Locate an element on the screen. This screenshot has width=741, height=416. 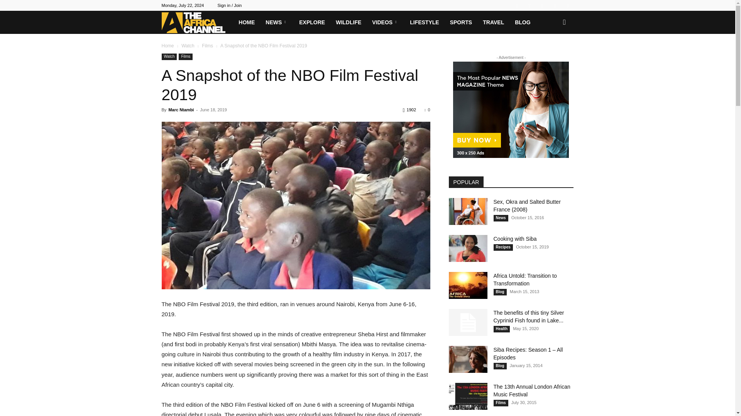
VKontakte is located at coordinates (555, 5).